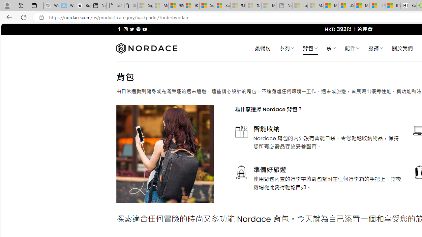 The height and width of the screenshot is (237, 422). What do you see at coordinates (300, 6) in the screenshot?
I see `Top Stories - MSN - Sleeping` at bounding box center [300, 6].